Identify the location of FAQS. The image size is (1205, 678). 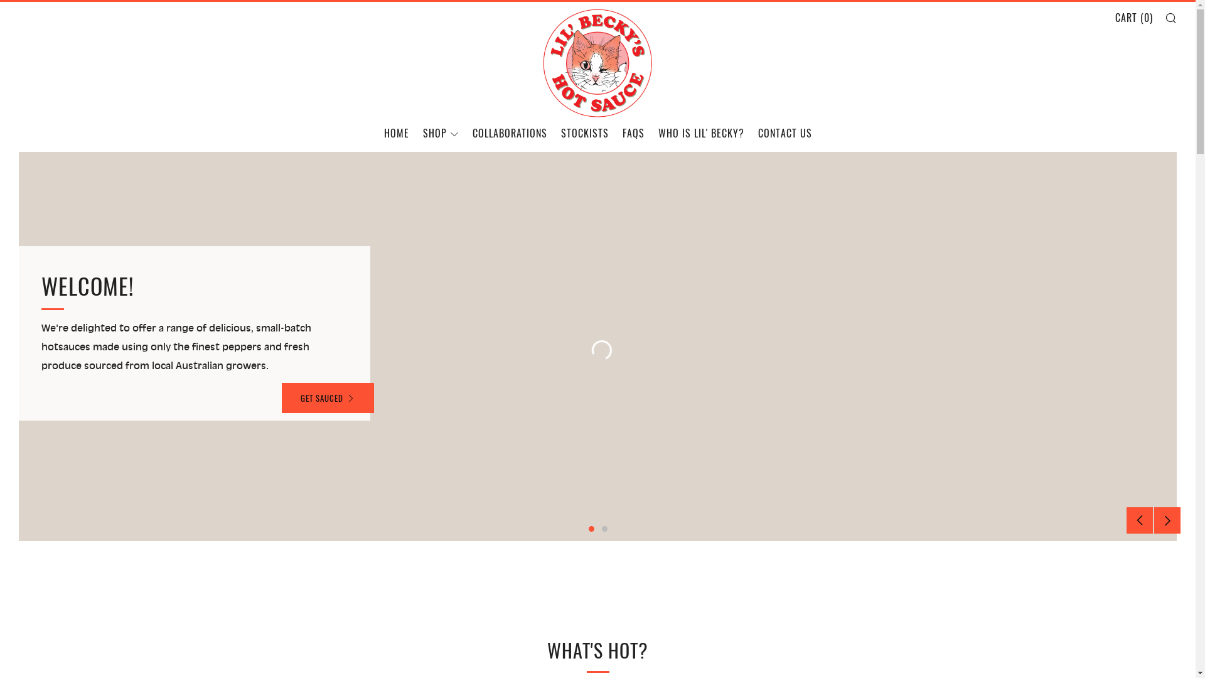
(634, 133).